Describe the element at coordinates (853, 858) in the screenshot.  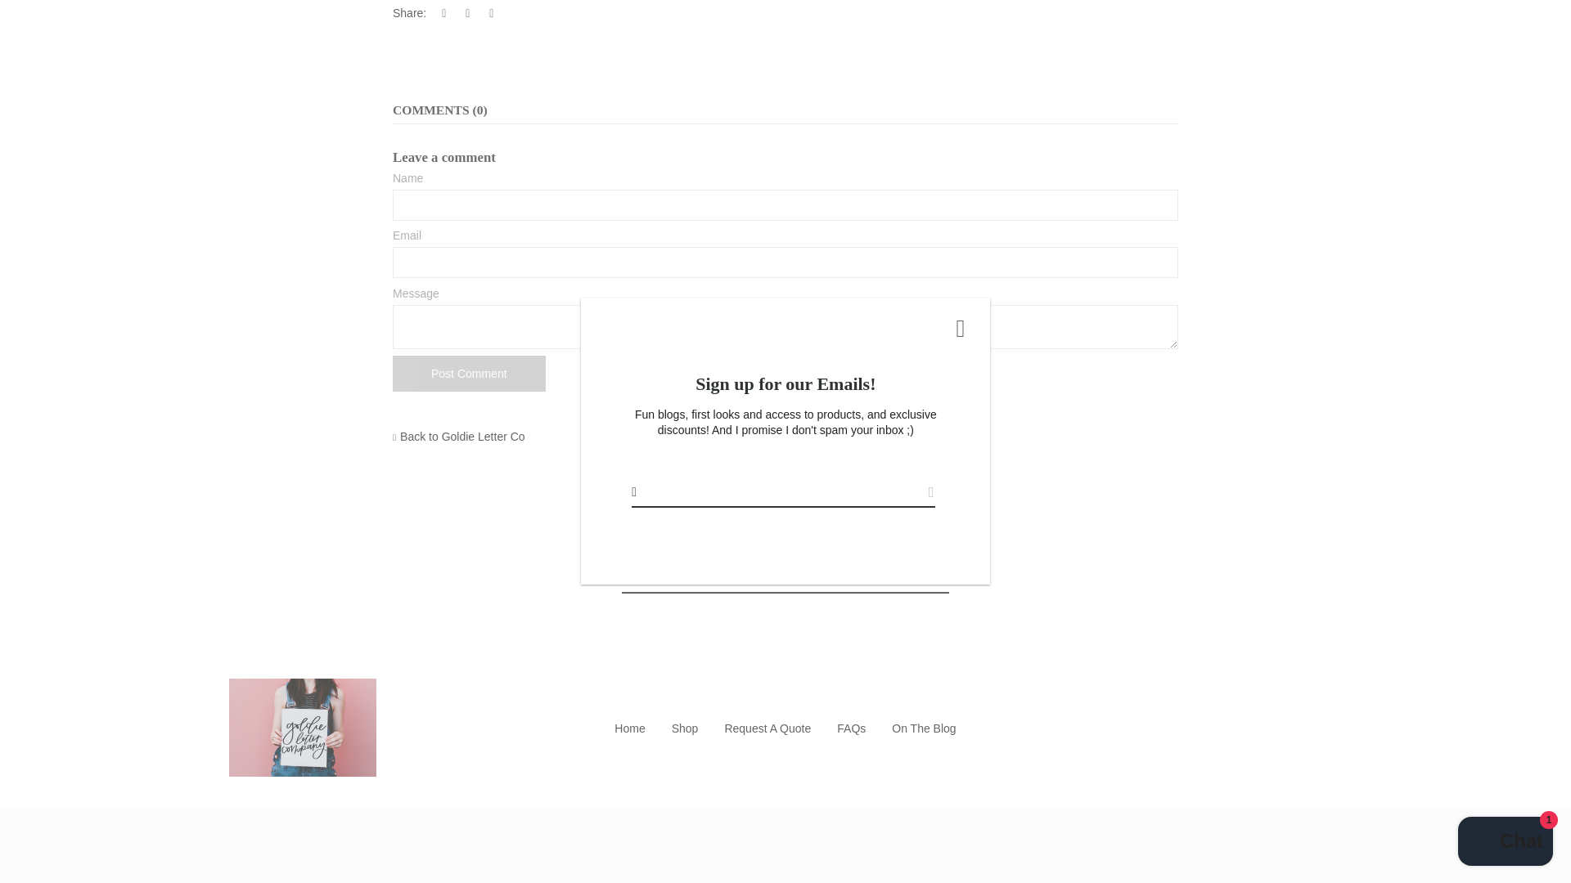
I see `PayPal` at that location.